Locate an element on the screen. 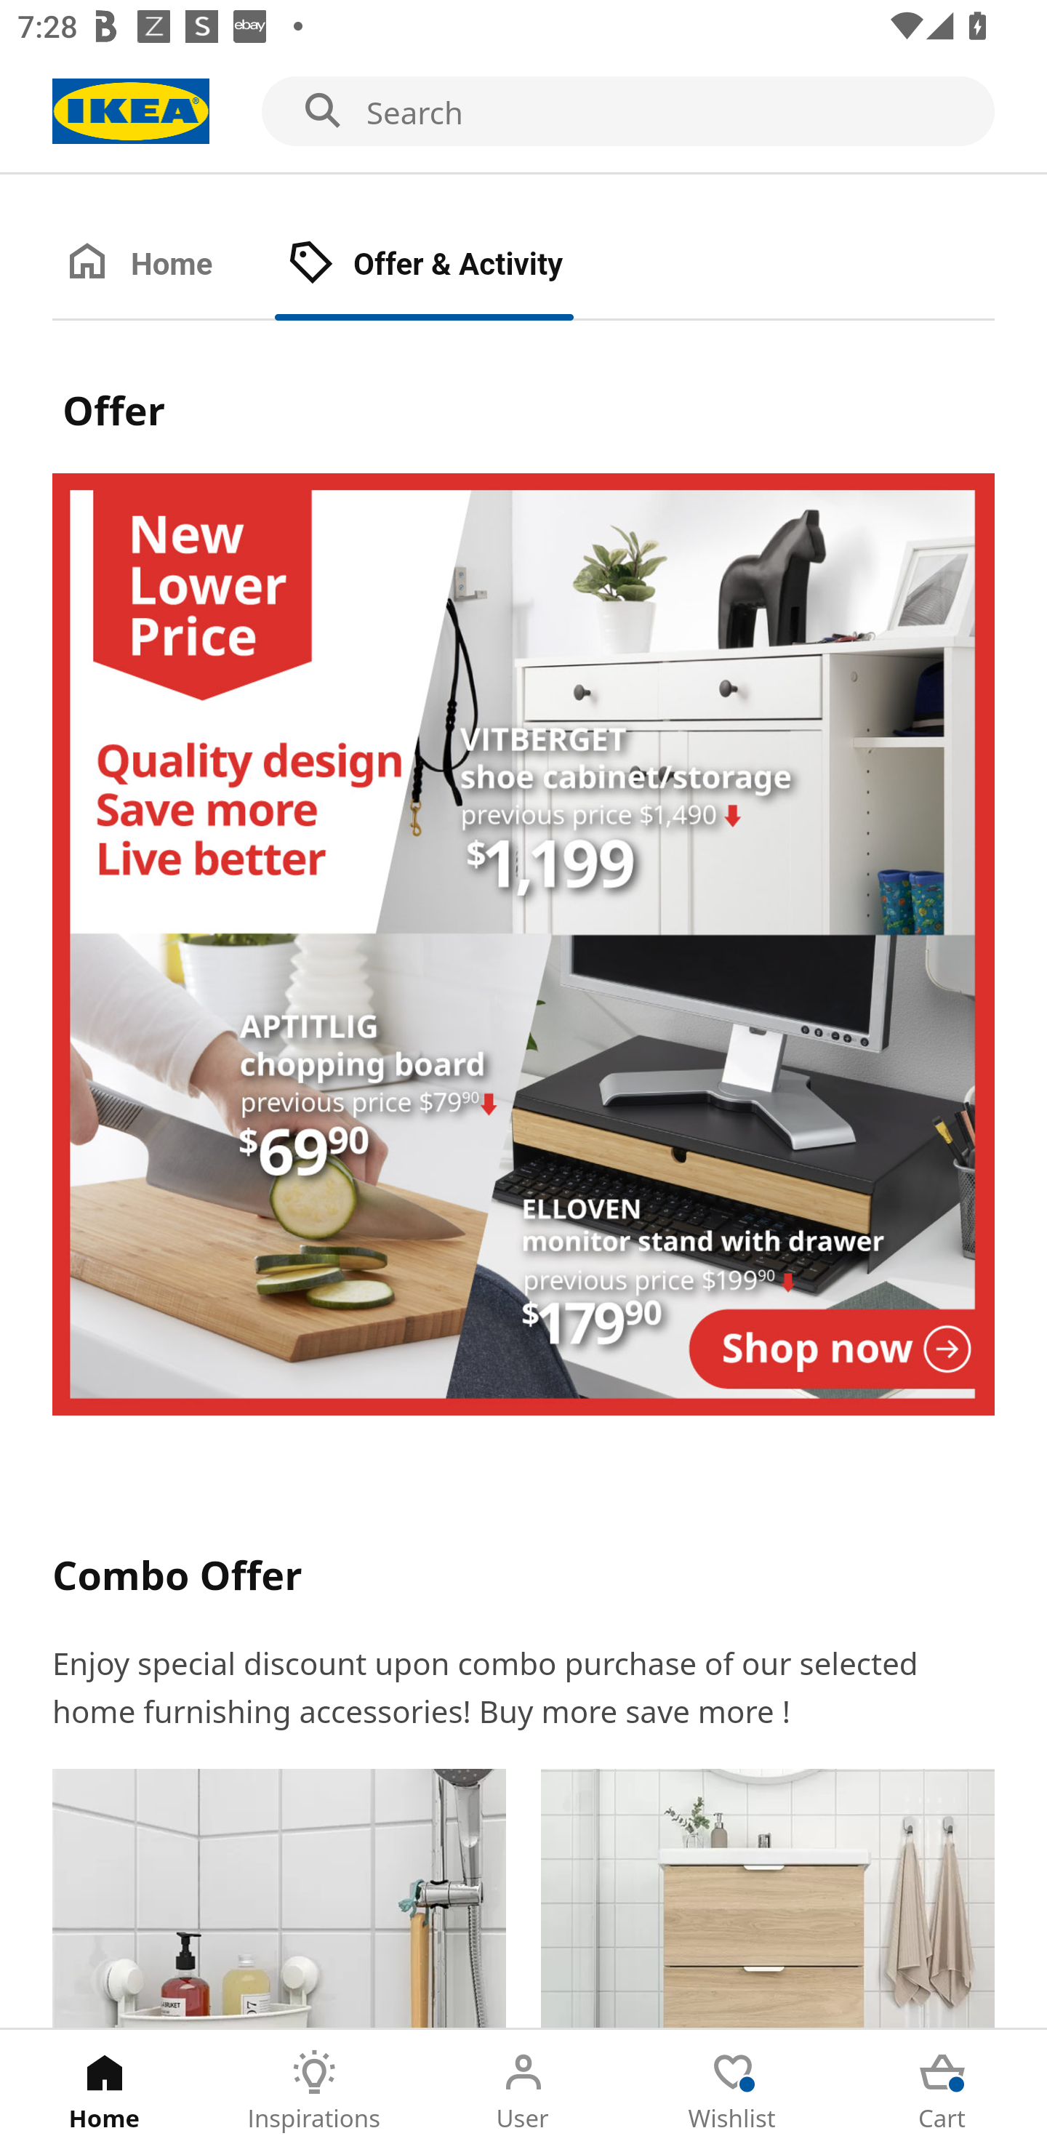 The width and height of the screenshot is (1047, 2152). Search is located at coordinates (523, 112).